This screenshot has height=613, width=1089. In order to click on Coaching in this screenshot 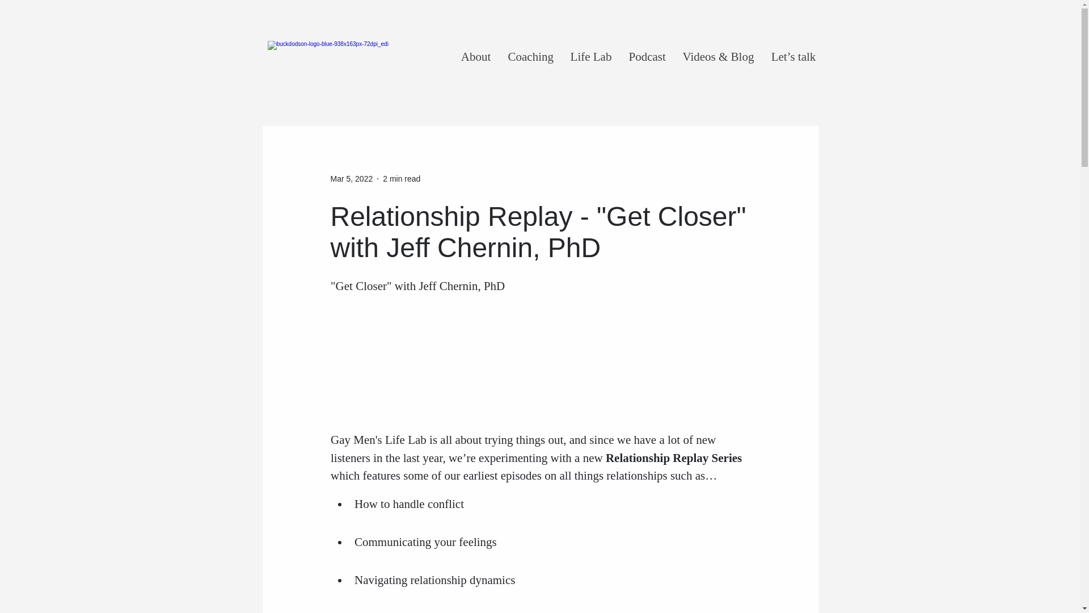, I will do `click(530, 54)`.